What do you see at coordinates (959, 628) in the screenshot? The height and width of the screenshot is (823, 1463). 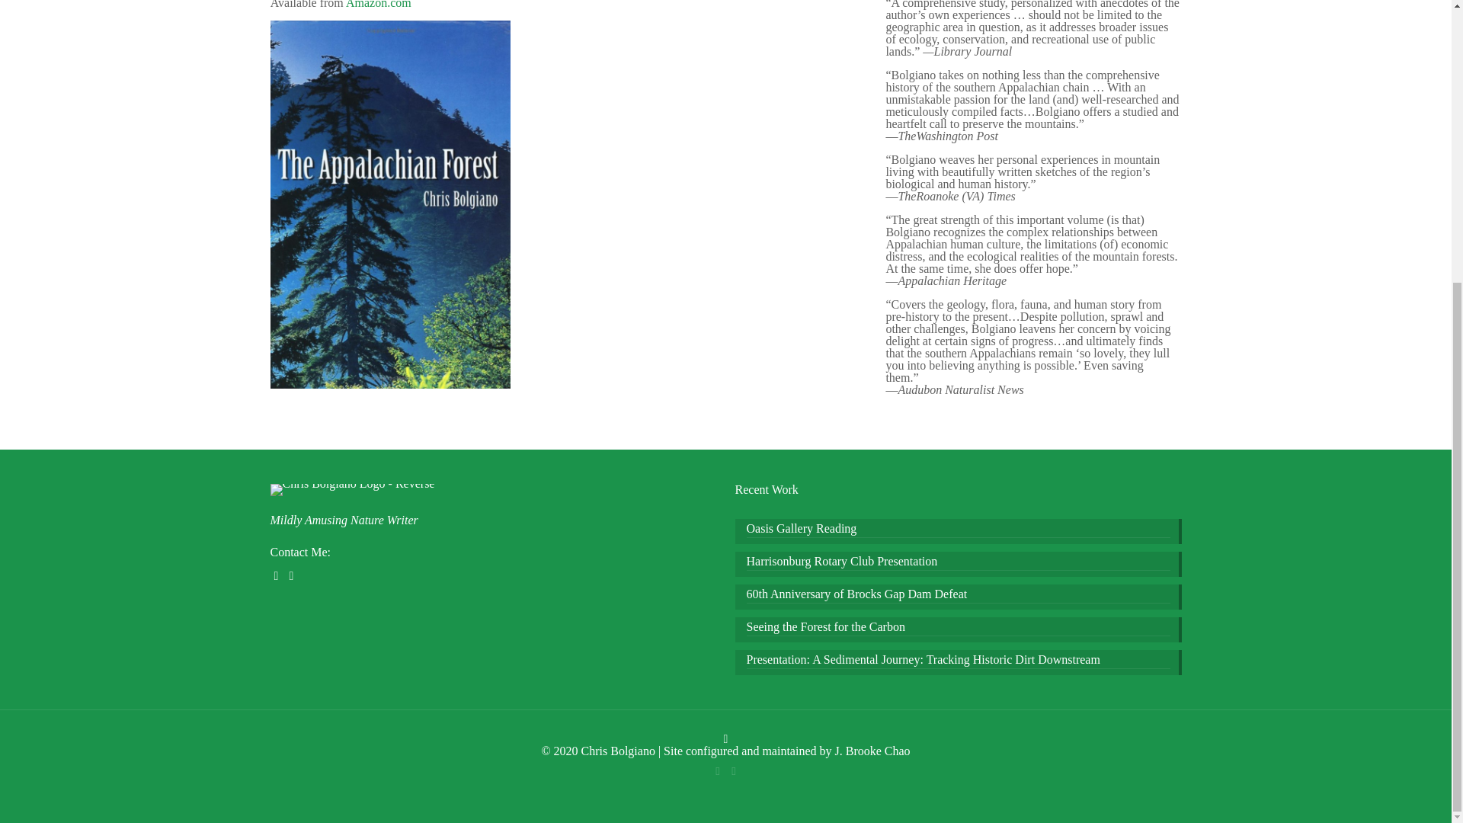 I see `Seeing the Forest for the Carbon` at bounding box center [959, 628].